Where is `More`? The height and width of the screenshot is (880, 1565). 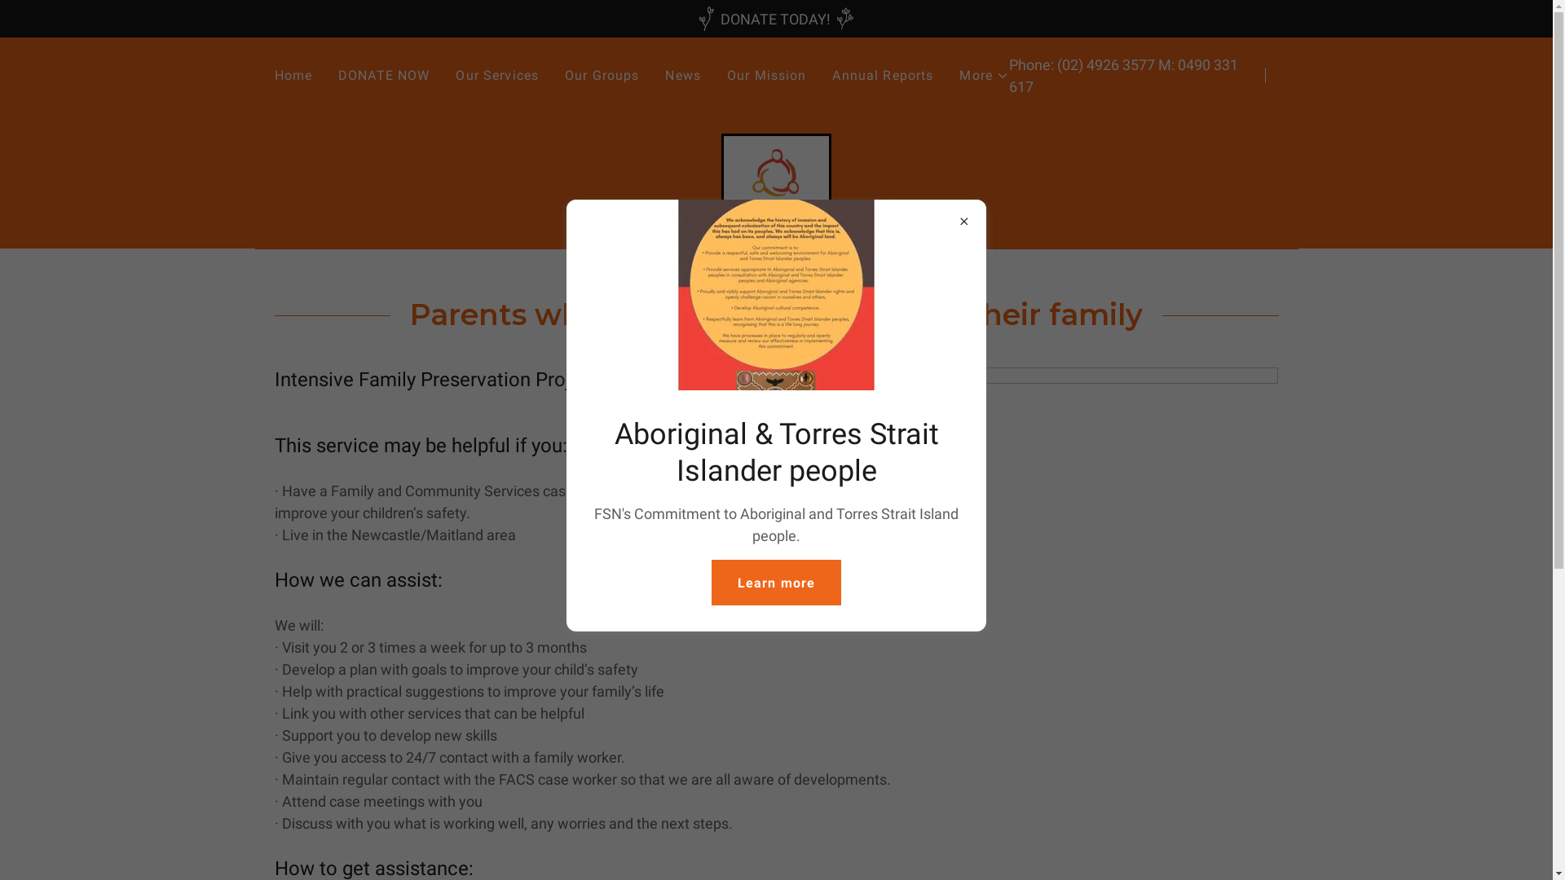
More is located at coordinates (985, 76).